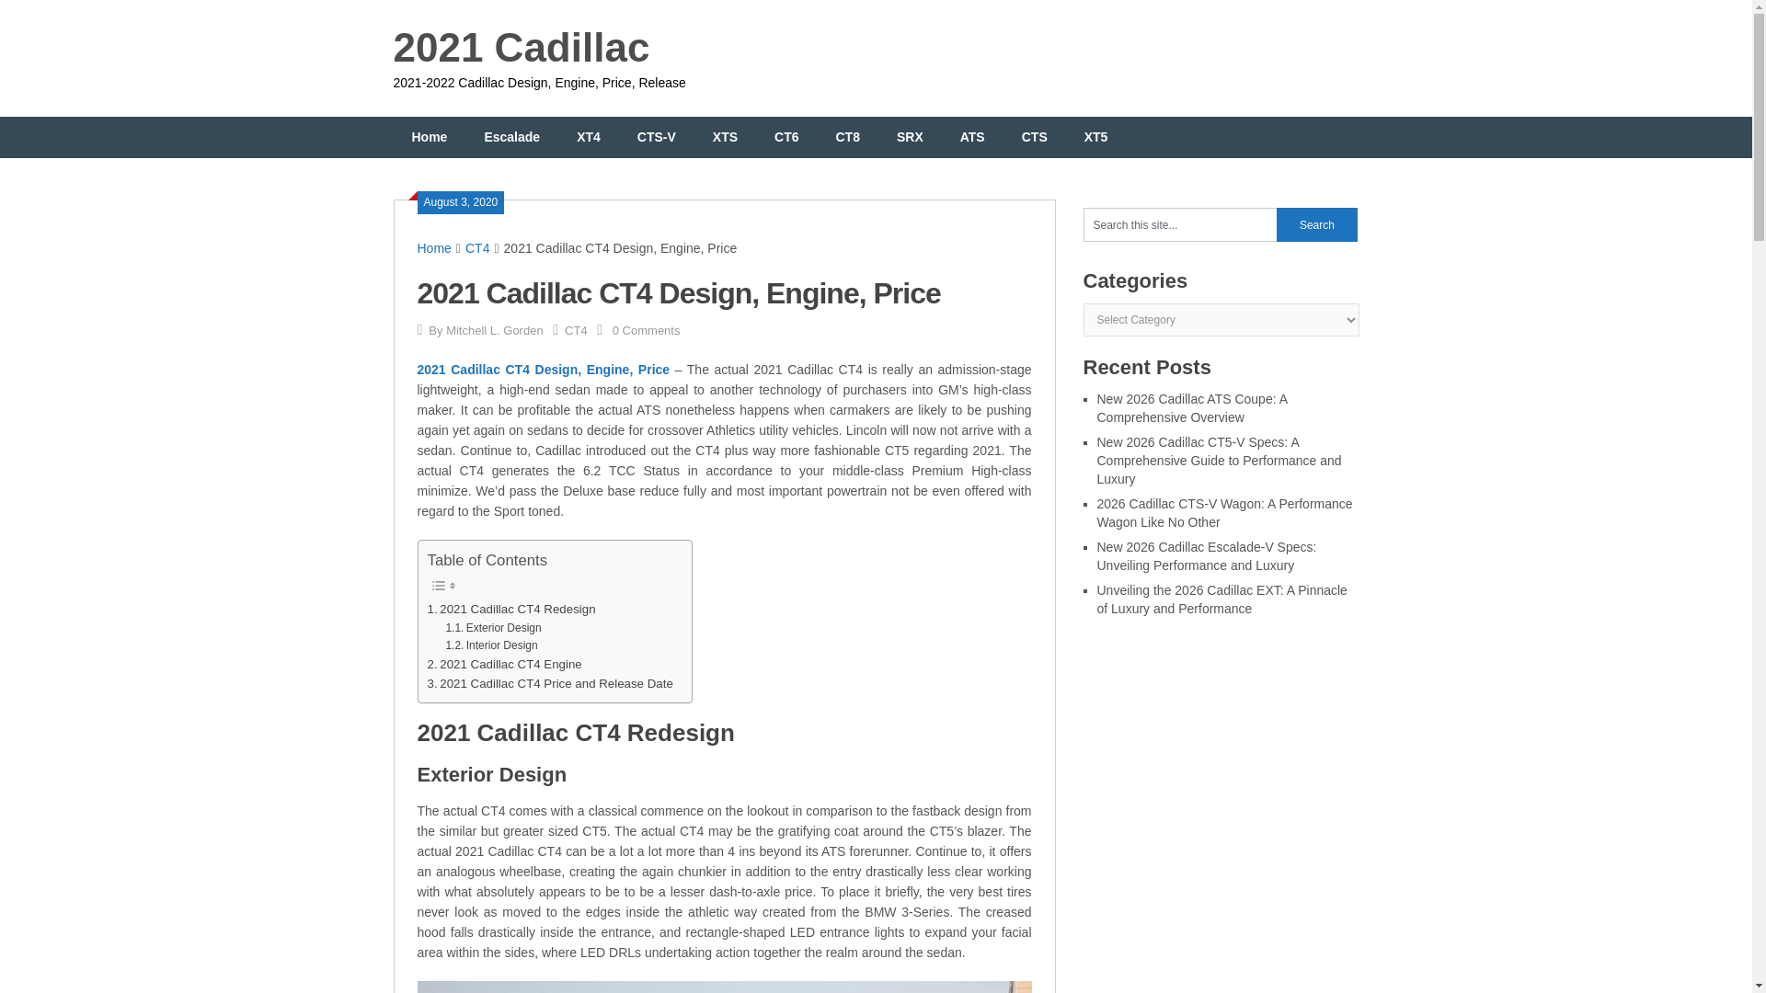  I want to click on CT4, so click(476, 248).